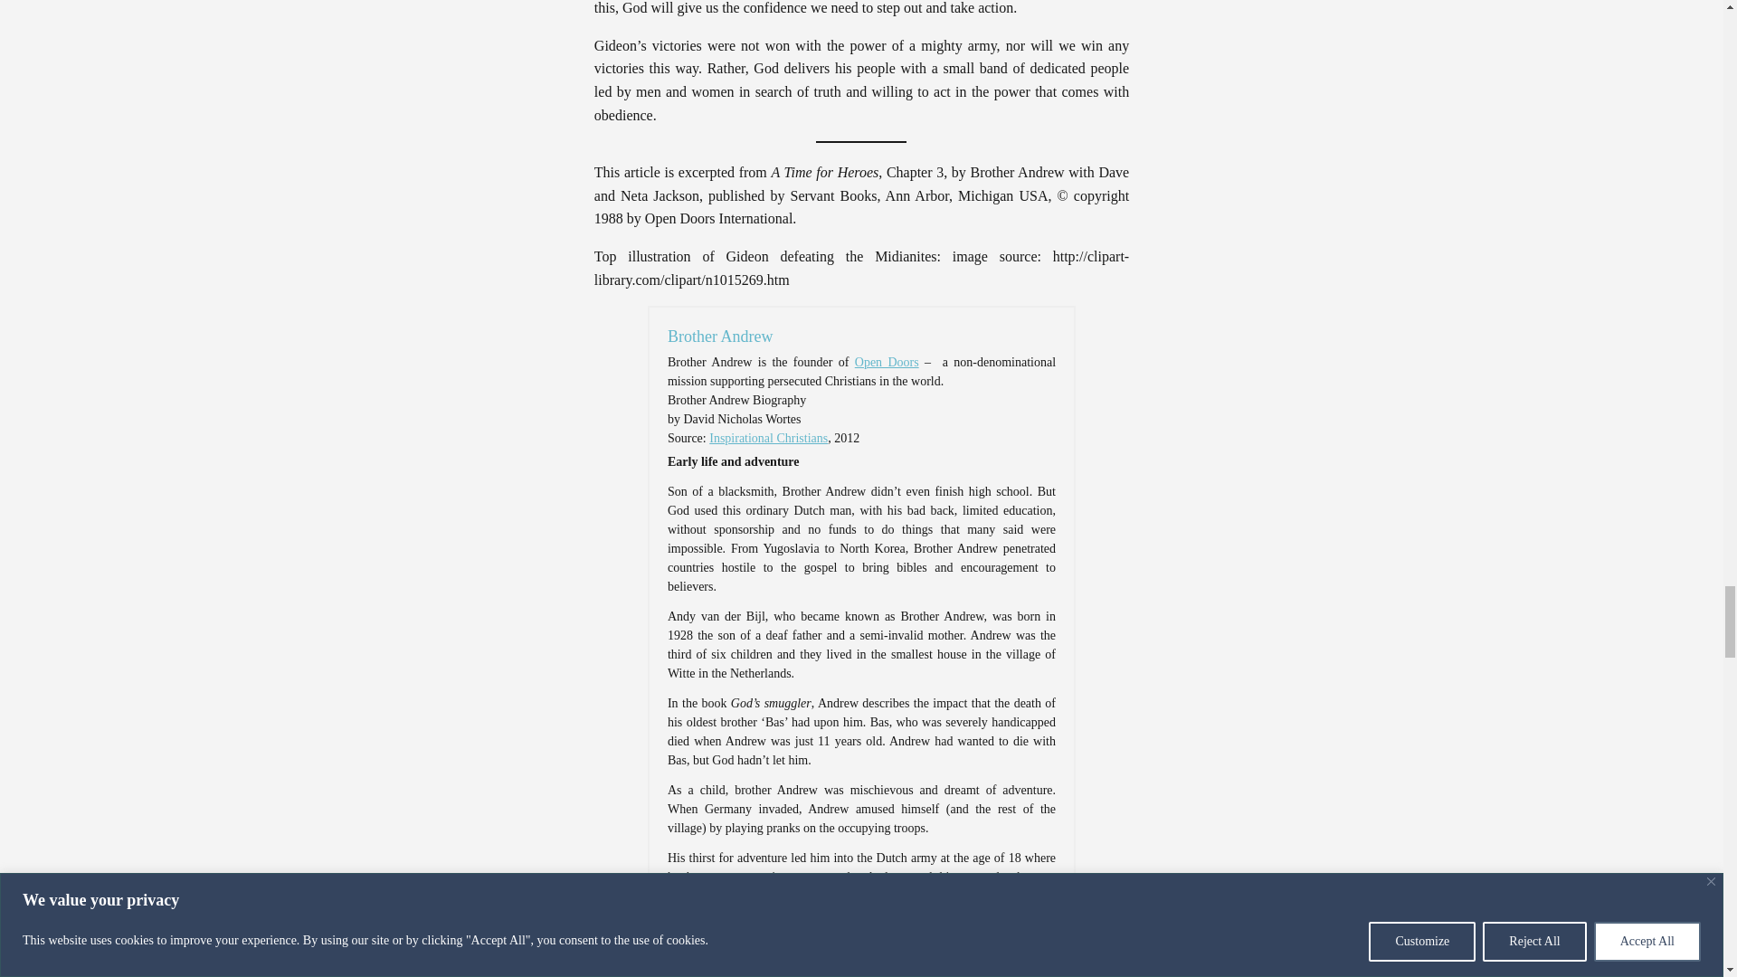 This screenshot has height=977, width=1737. Describe the element at coordinates (887, 362) in the screenshot. I see `Open Doors` at that location.